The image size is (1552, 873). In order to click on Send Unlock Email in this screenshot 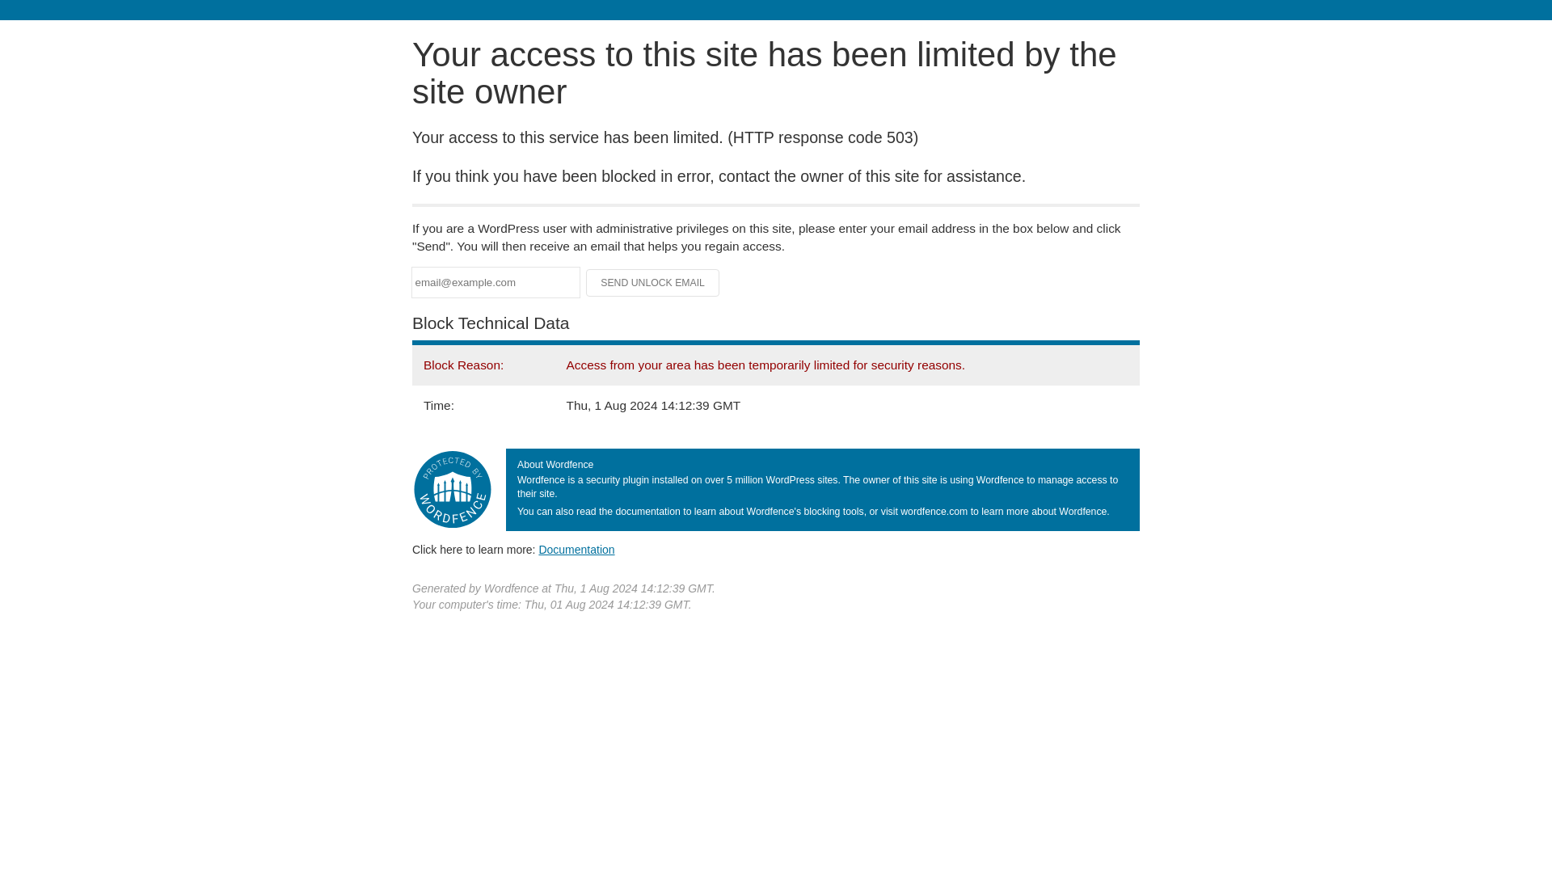, I will do `click(653, 283)`.